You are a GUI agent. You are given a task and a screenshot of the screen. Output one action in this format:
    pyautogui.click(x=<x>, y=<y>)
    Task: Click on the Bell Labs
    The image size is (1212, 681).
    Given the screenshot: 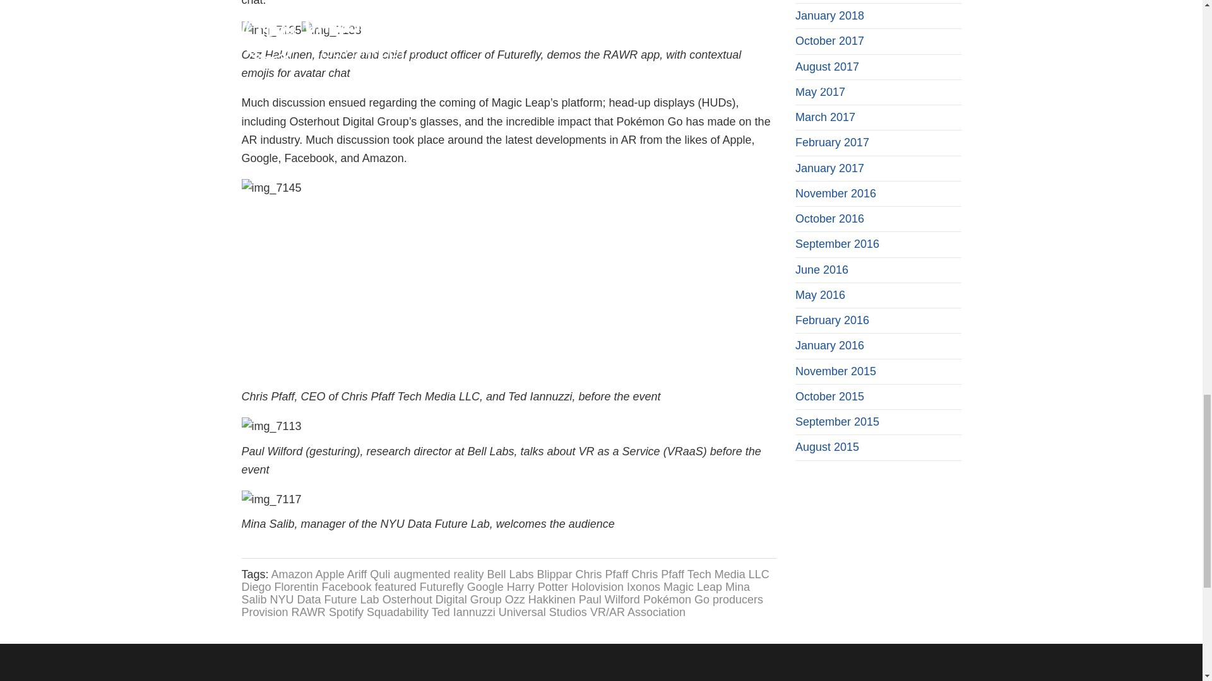 What is the action you would take?
    pyautogui.click(x=510, y=574)
    